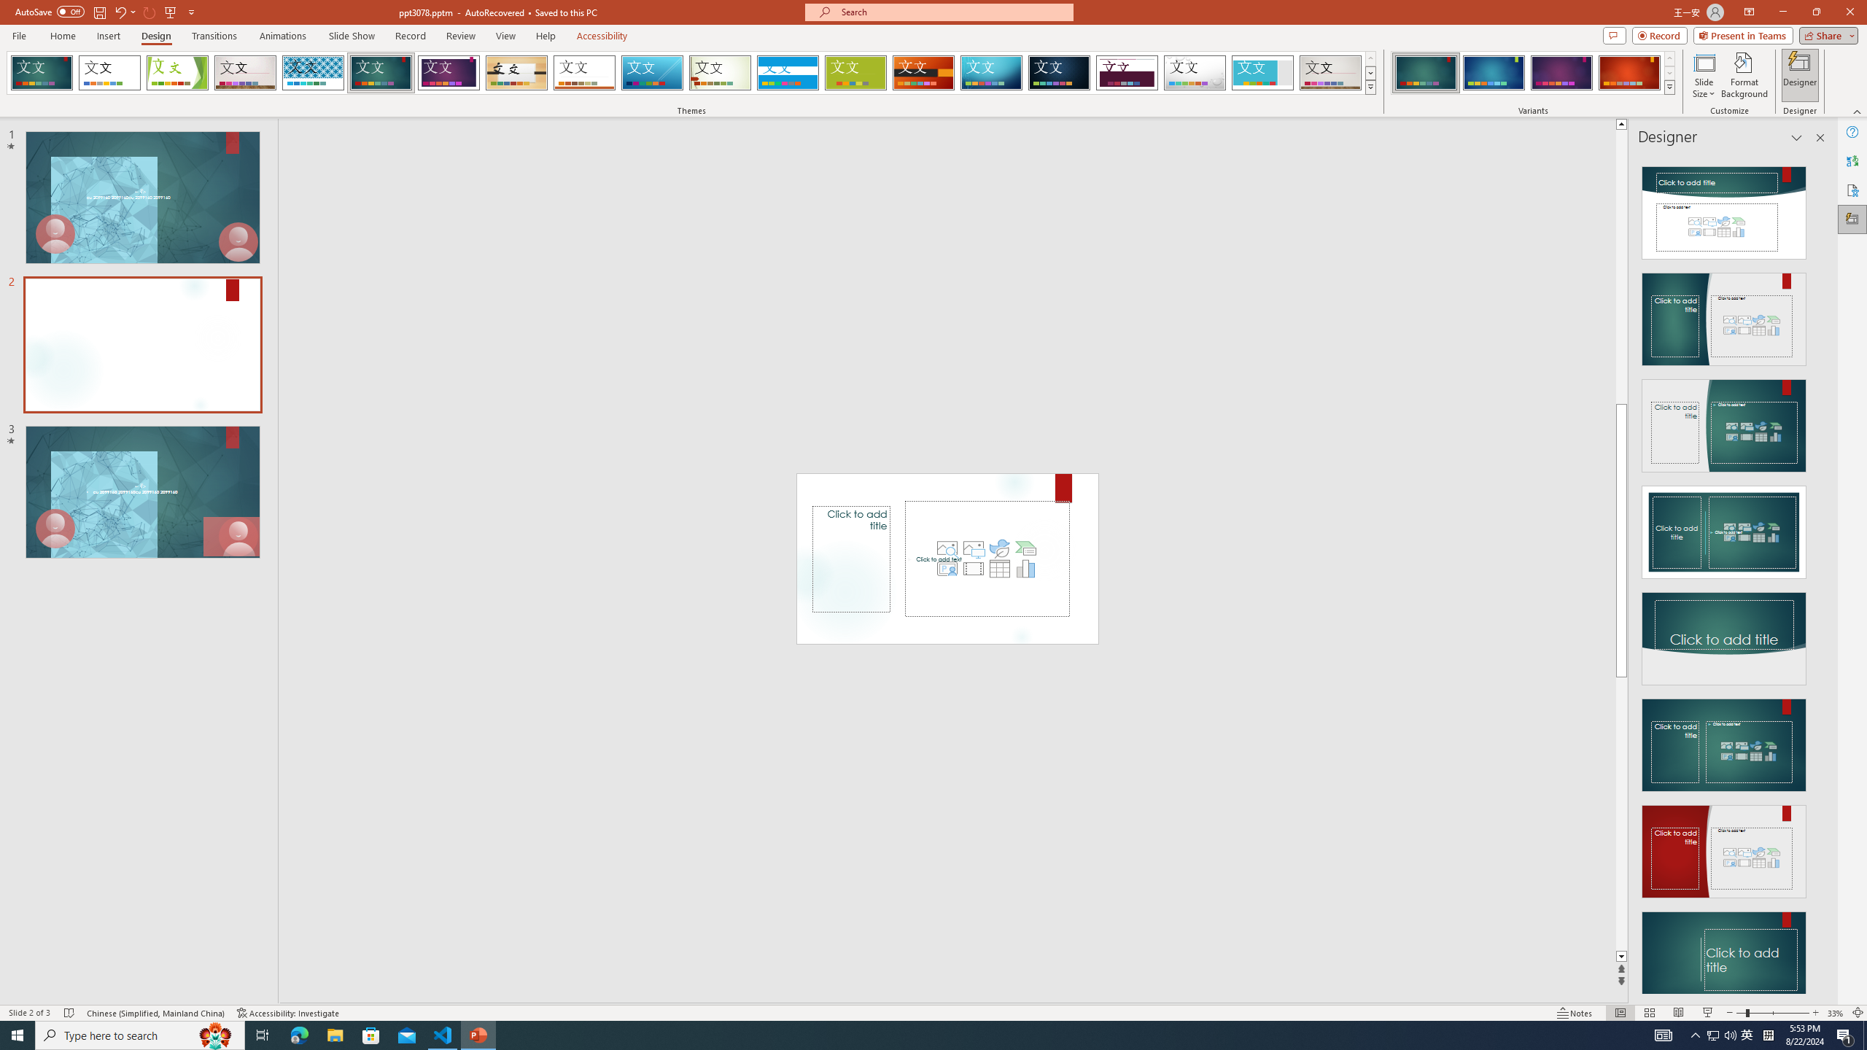 Image resolution: width=1867 pixels, height=1050 pixels. What do you see at coordinates (1744, 75) in the screenshot?
I see `Format Background` at bounding box center [1744, 75].